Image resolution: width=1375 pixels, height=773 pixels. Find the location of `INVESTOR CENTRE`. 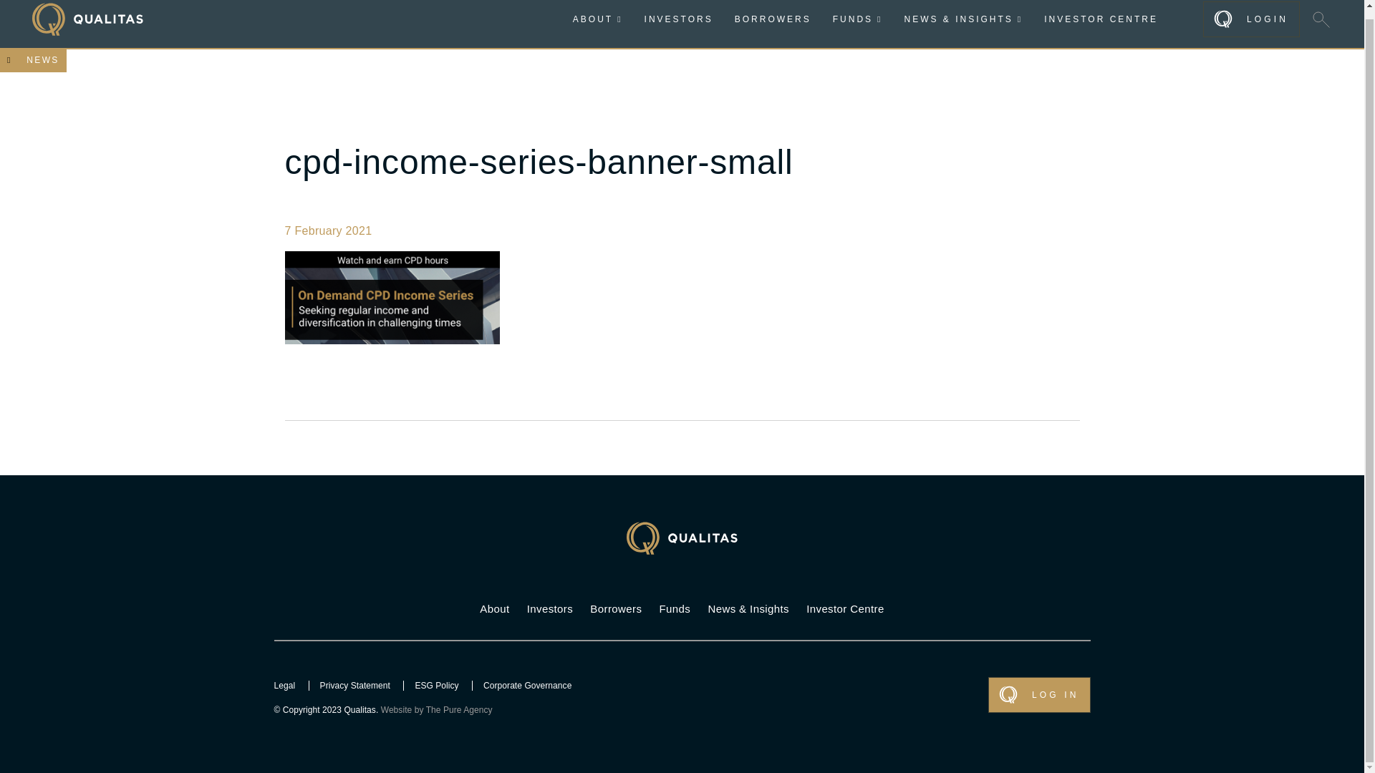

INVESTOR CENTRE is located at coordinates (1100, 19).